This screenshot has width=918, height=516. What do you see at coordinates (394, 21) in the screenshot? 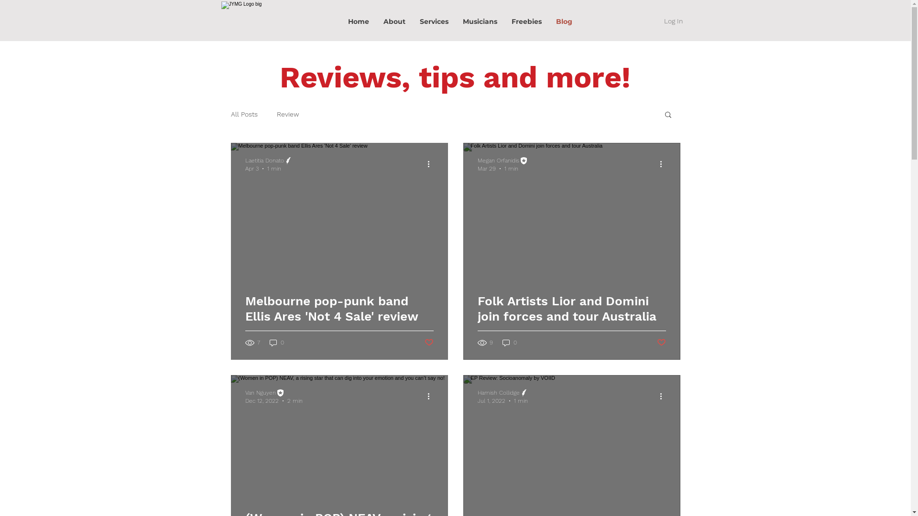
I see `About` at bounding box center [394, 21].